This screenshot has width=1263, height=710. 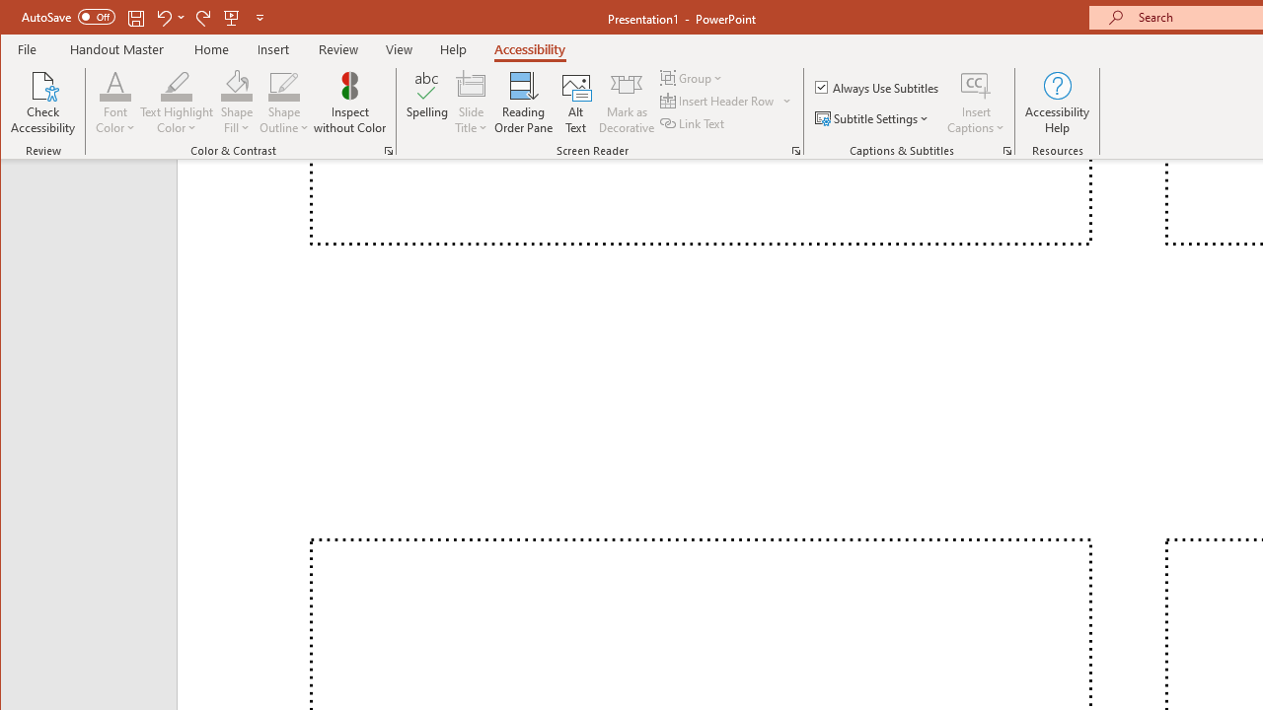 What do you see at coordinates (176, 85) in the screenshot?
I see `Text Highlight Color` at bounding box center [176, 85].